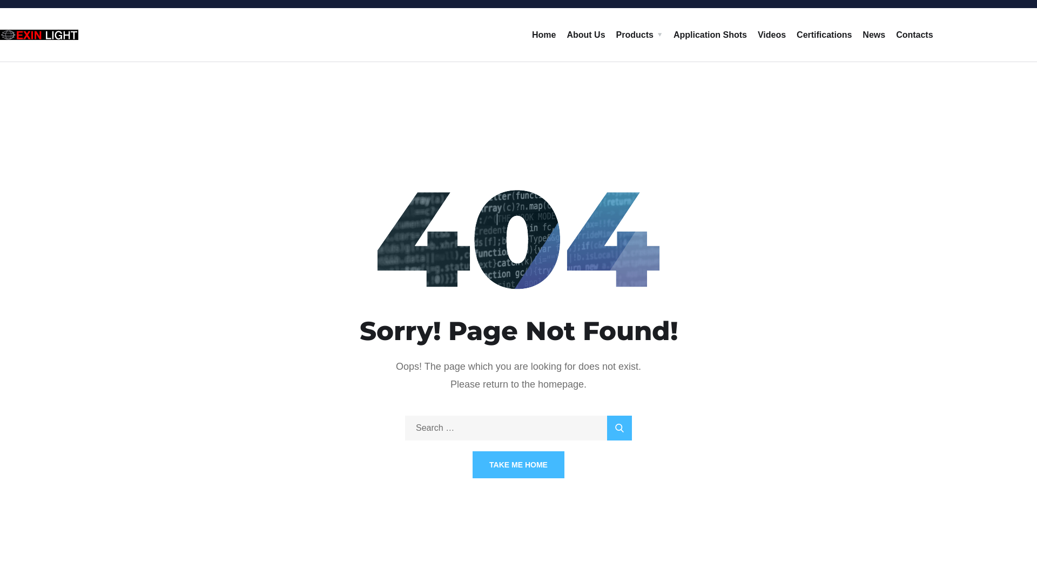 This screenshot has height=583, width=1037. Describe the element at coordinates (824, 35) in the screenshot. I see `Certifications` at that location.